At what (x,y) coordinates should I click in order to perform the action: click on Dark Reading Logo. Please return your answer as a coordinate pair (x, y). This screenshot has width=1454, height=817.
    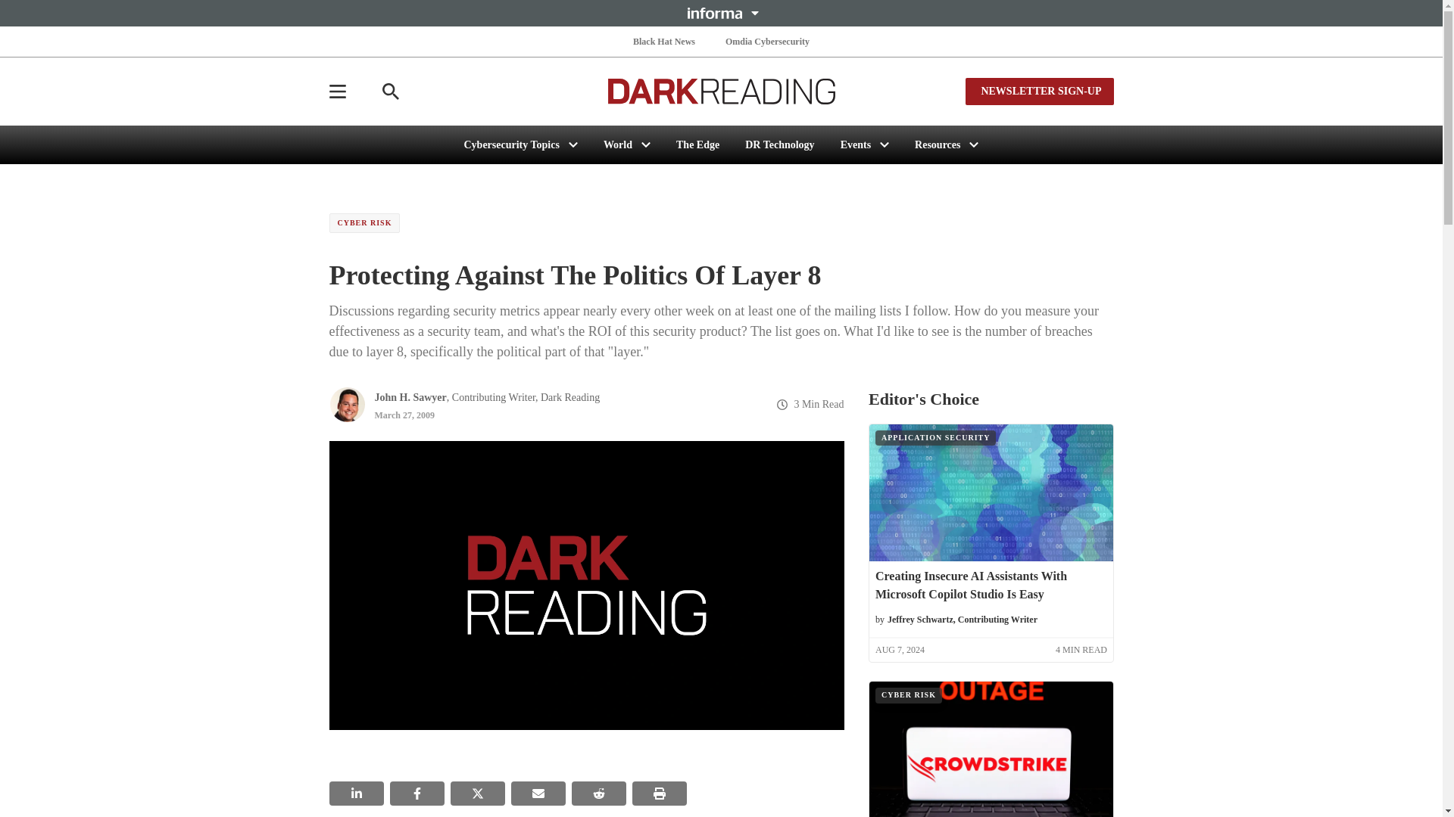
    Looking at the image, I should click on (721, 91).